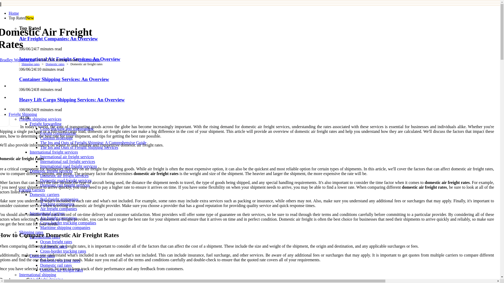 Image resolution: width=504 pixels, height=283 pixels. I want to click on Top RatedNew, so click(21, 18).